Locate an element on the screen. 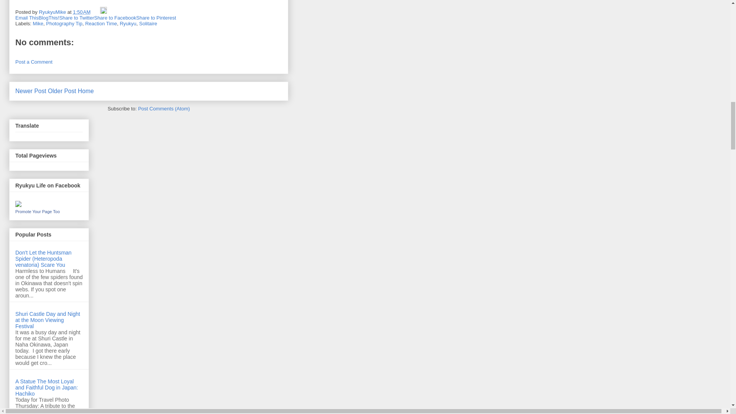  Email This is located at coordinates (27, 18).